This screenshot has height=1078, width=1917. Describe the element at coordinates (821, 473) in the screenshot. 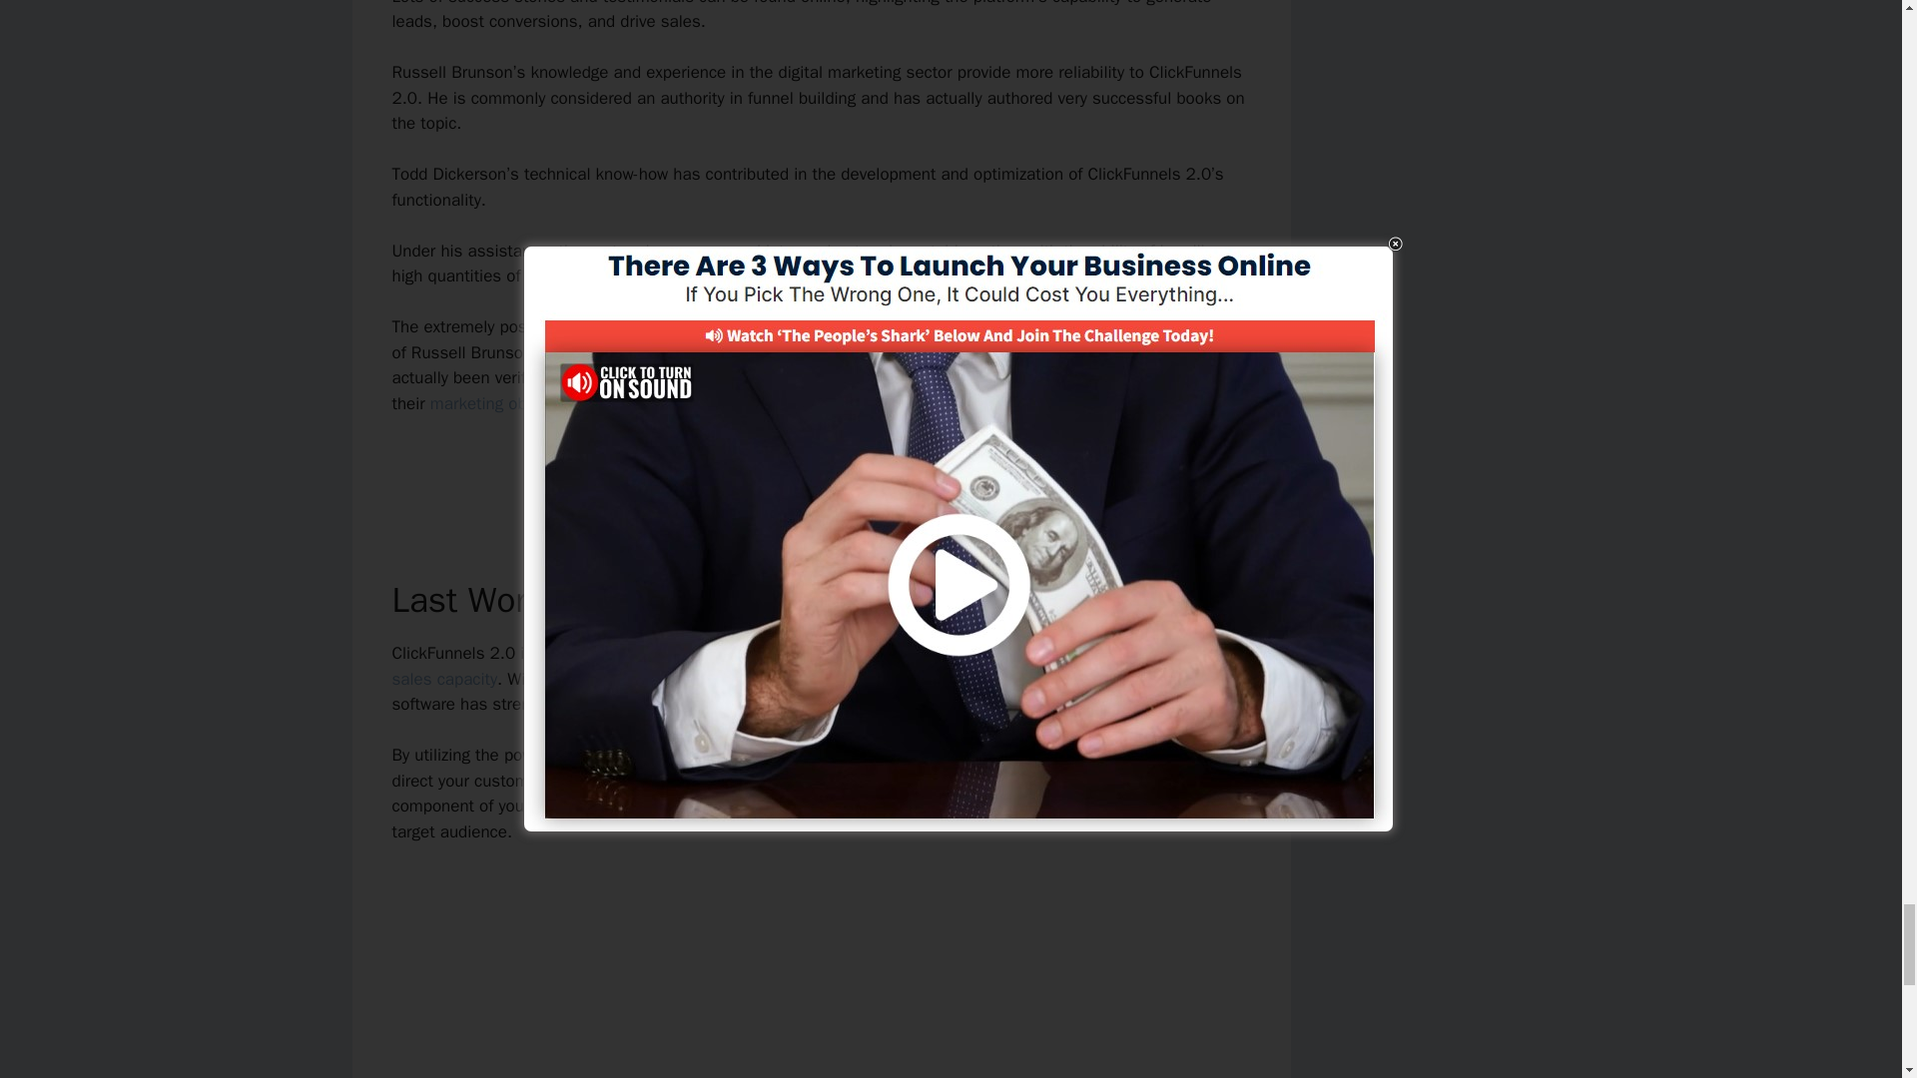

I see `Click Here To Test Drive ClickFunnels 2.0` at that location.